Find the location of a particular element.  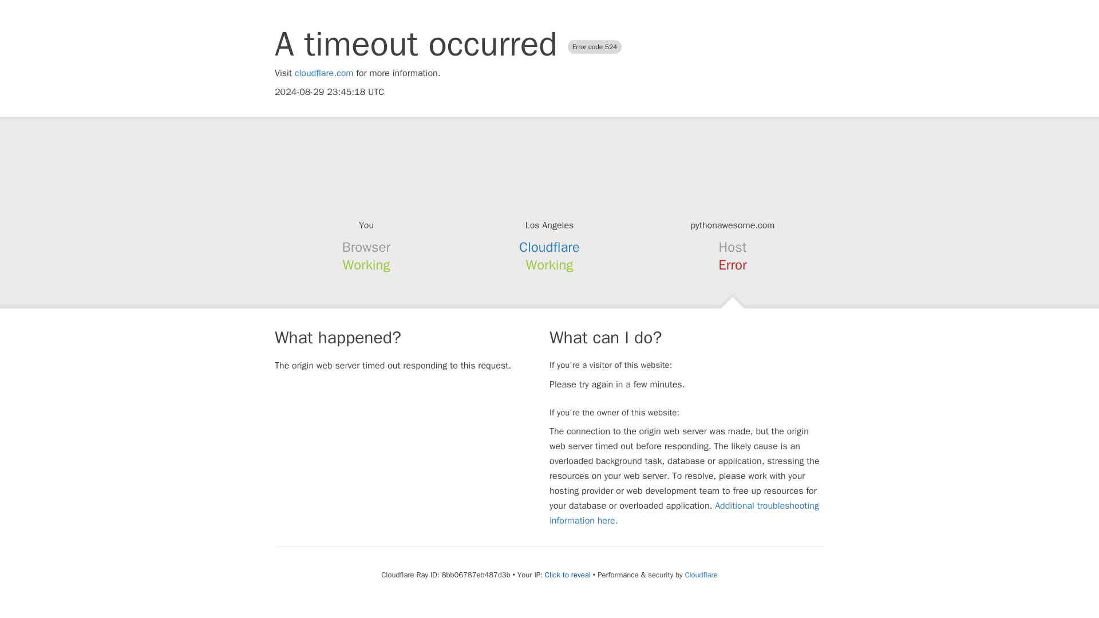

Cloudflare is located at coordinates (549, 247).